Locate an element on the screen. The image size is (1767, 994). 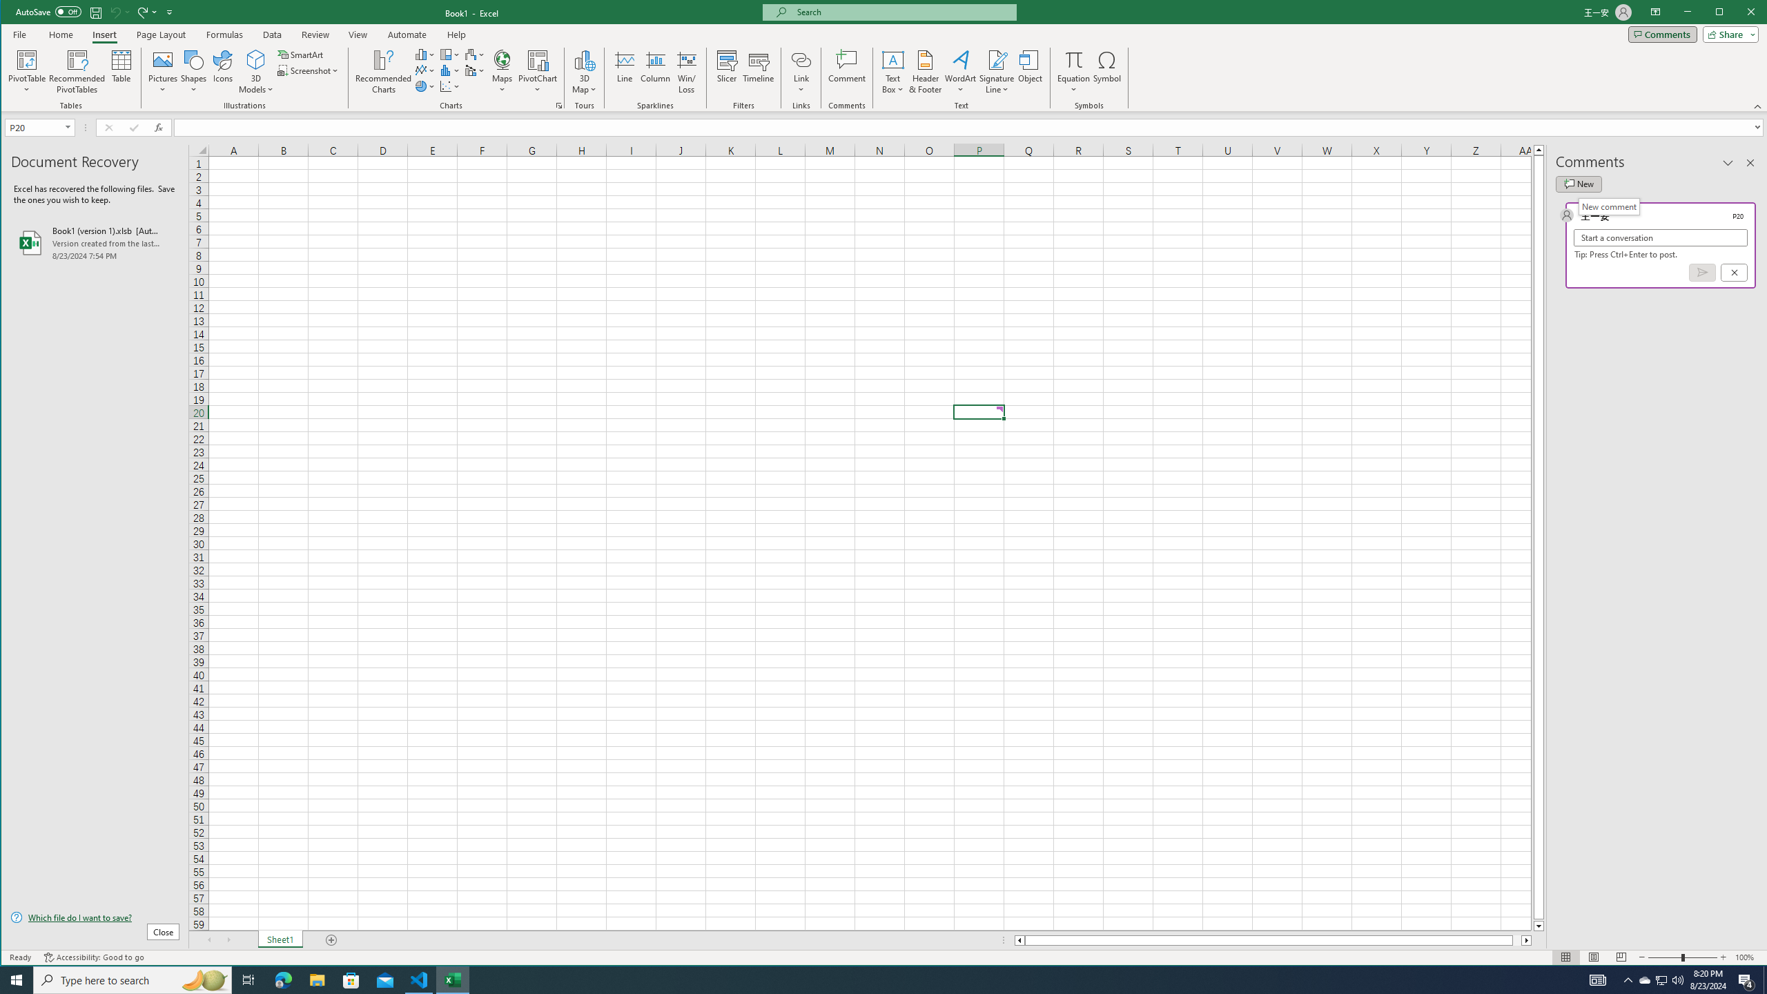
Insert Waterfall, Funnel, Stock, Surface, or Radar Chart is located at coordinates (475, 54).